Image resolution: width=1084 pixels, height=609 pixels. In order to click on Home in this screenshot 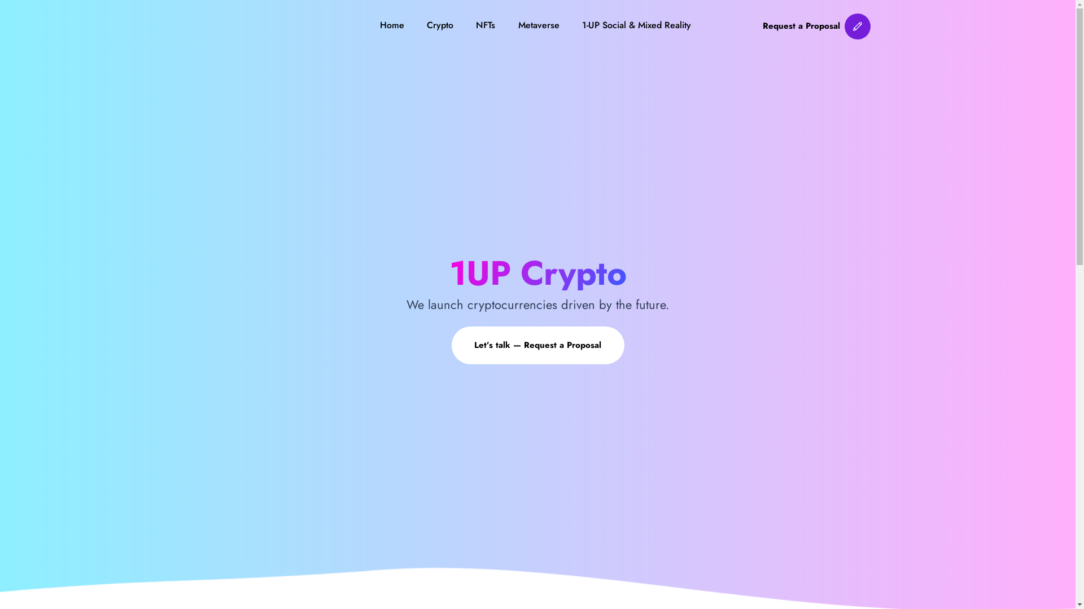, I will do `click(392, 26)`.